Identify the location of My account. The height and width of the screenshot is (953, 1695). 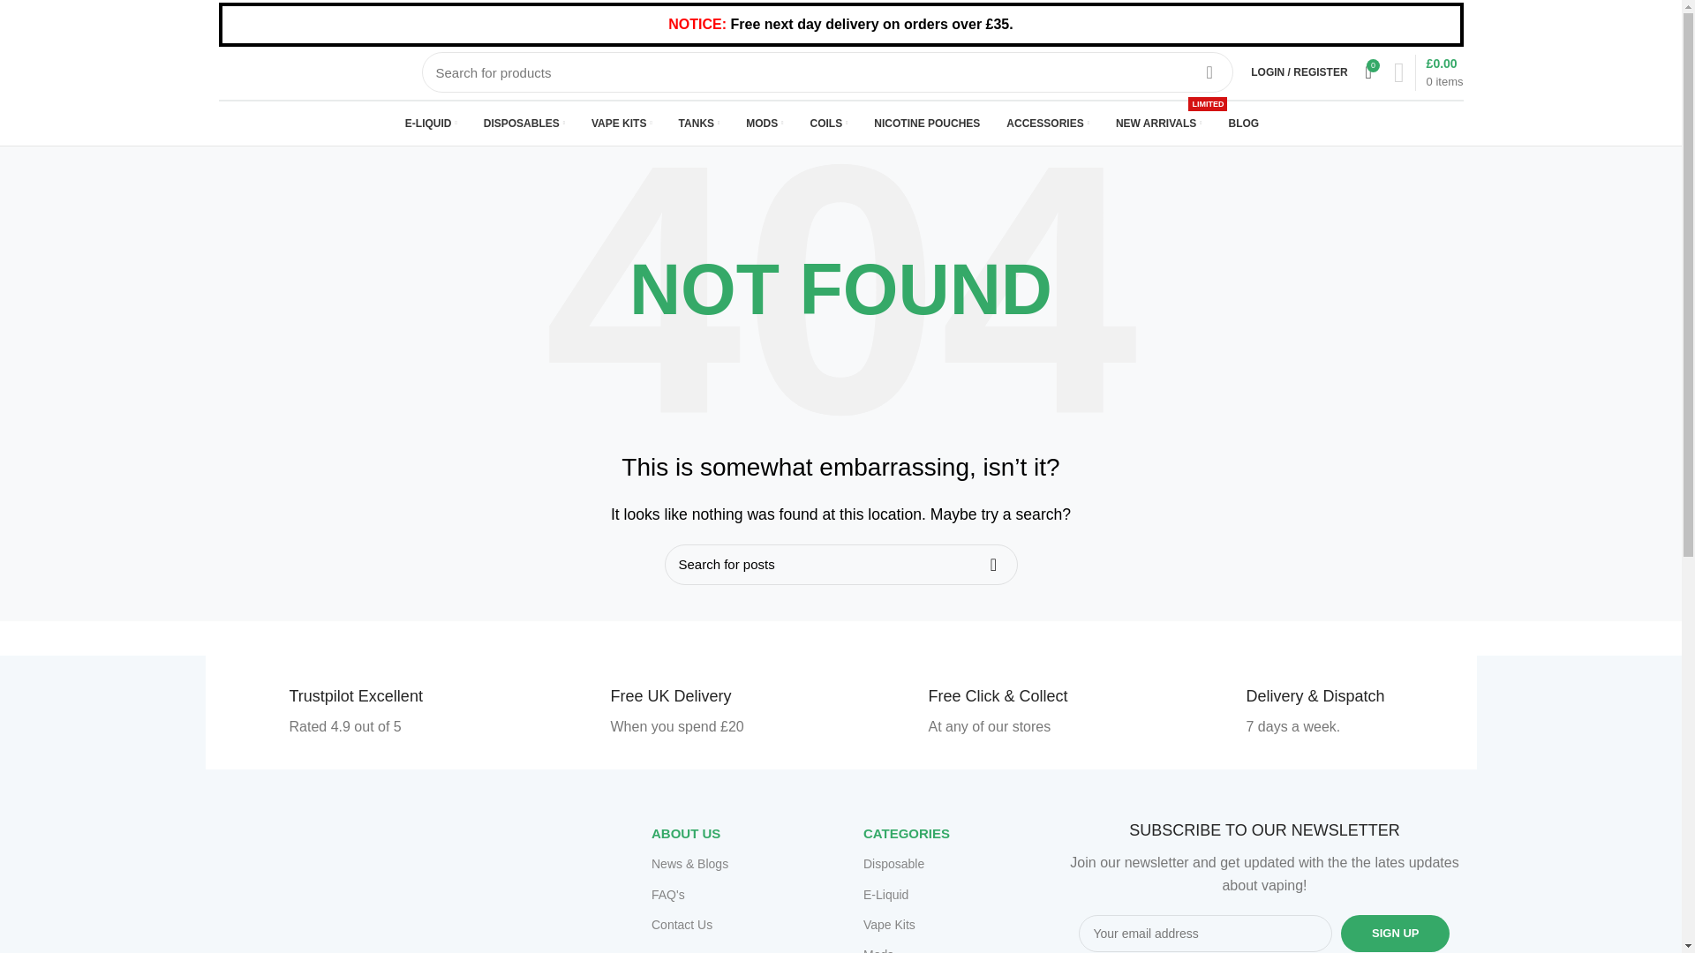
(1299, 71).